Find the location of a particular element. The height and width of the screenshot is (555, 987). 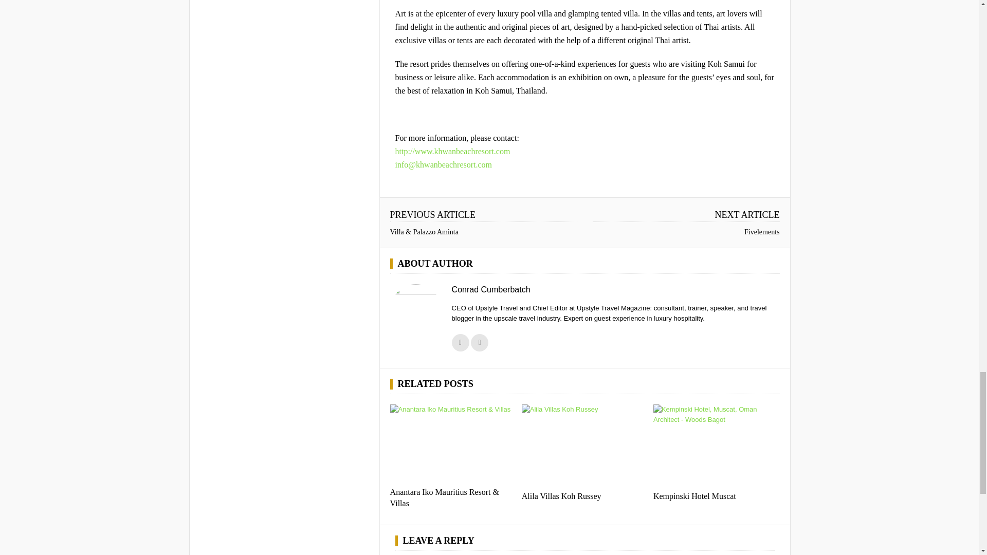

Alila Villas Koh Russey is located at coordinates (561, 496).